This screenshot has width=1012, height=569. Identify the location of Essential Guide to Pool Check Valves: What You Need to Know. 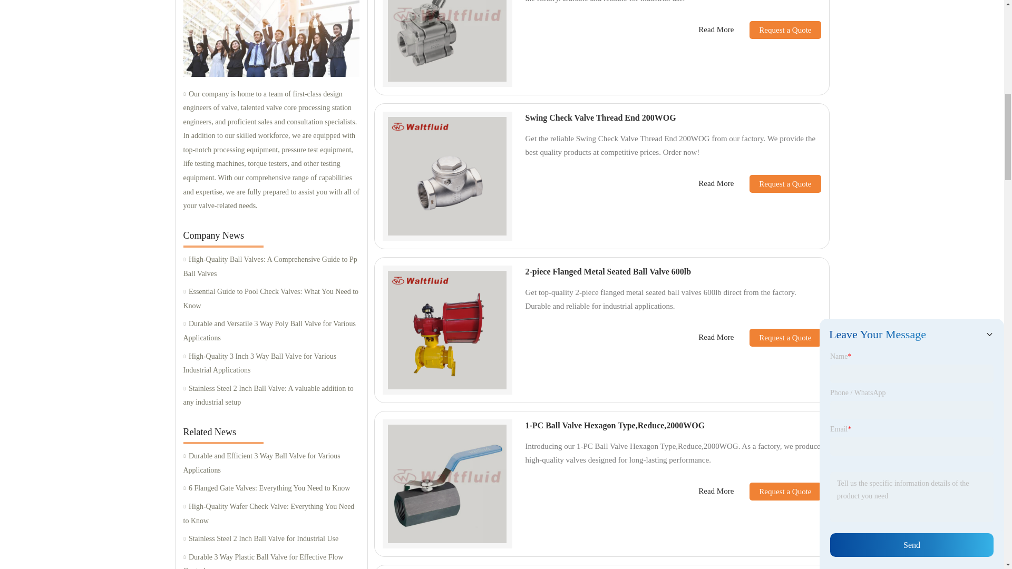
(271, 299).